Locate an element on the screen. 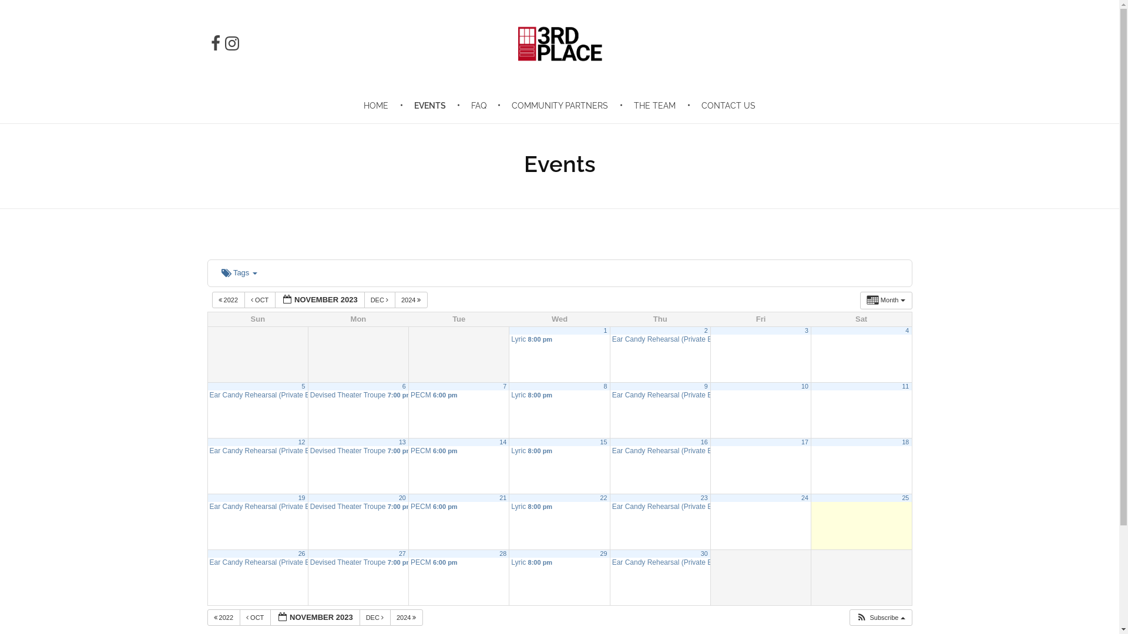  EVENTS is located at coordinates (431, 106).